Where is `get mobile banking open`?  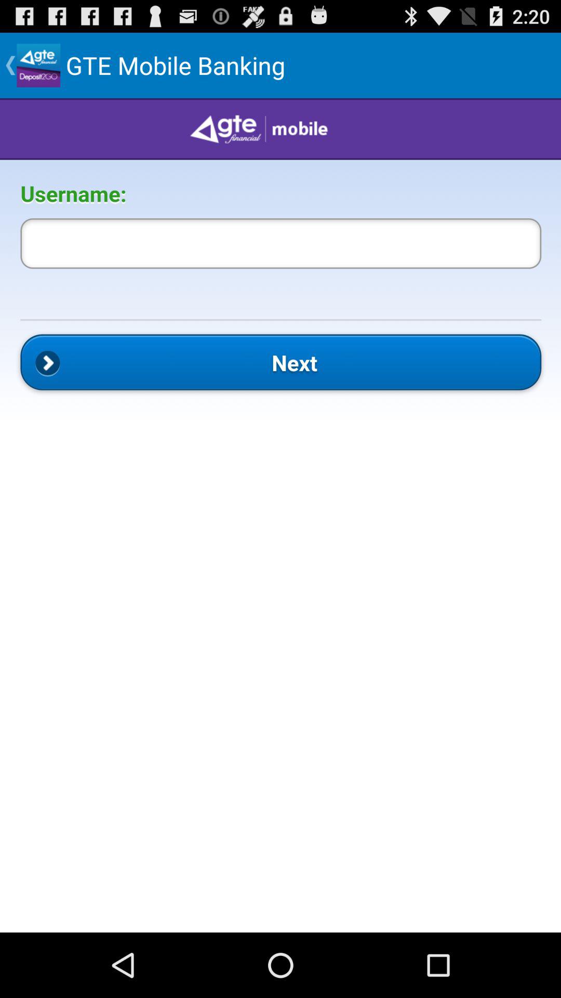 get mobile banking open is located at coordinates (280, 516).